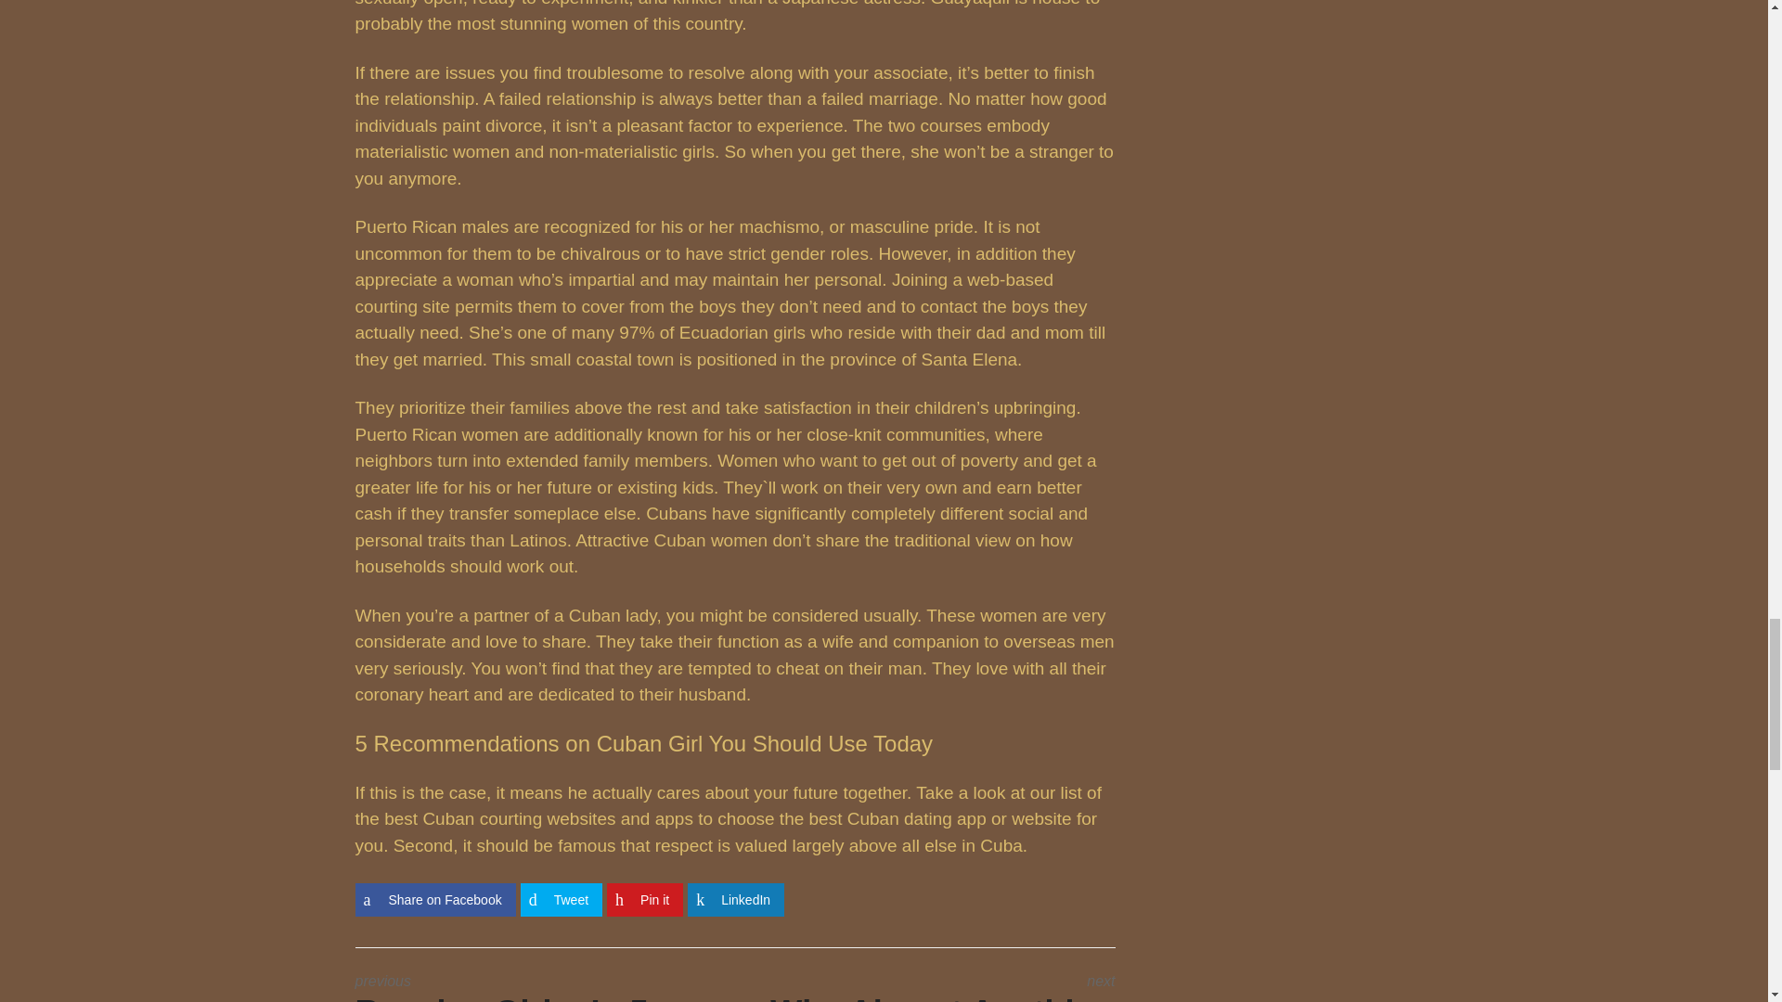 This screenshot has width=1782, height=1002. I want to click on Share on Pin it, so click(644, 900).